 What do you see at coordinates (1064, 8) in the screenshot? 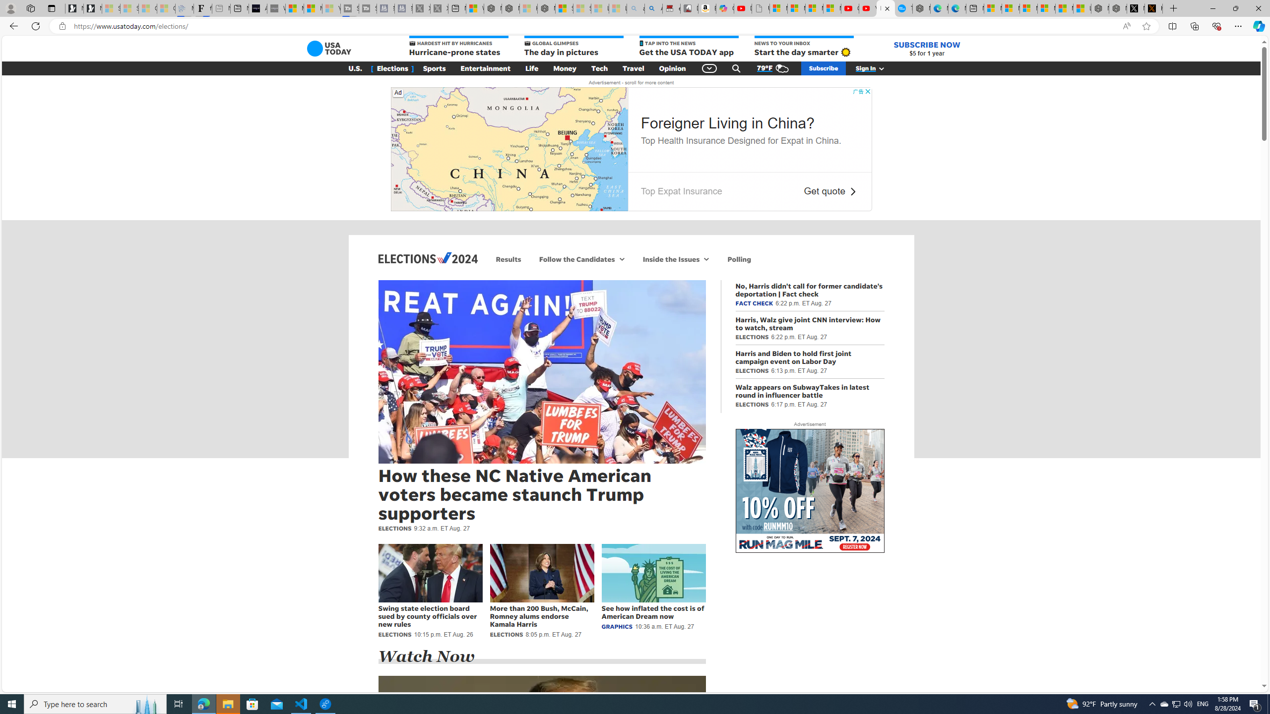
I see `Microsoft Start` at bounding box center [1064, 8].